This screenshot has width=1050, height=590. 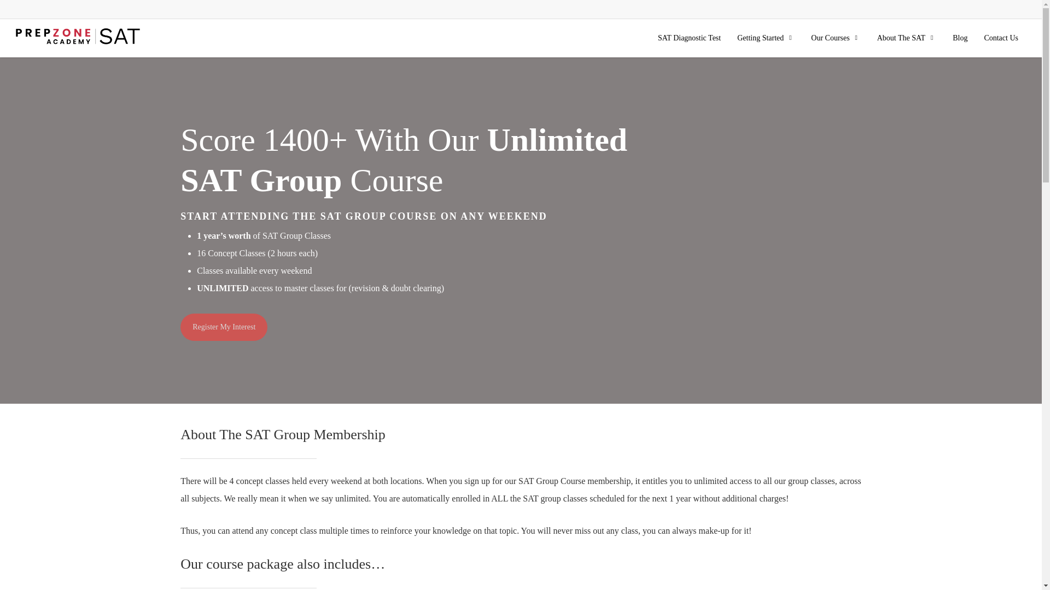 I want to click on Getting Started, so click(x=766, y=38).